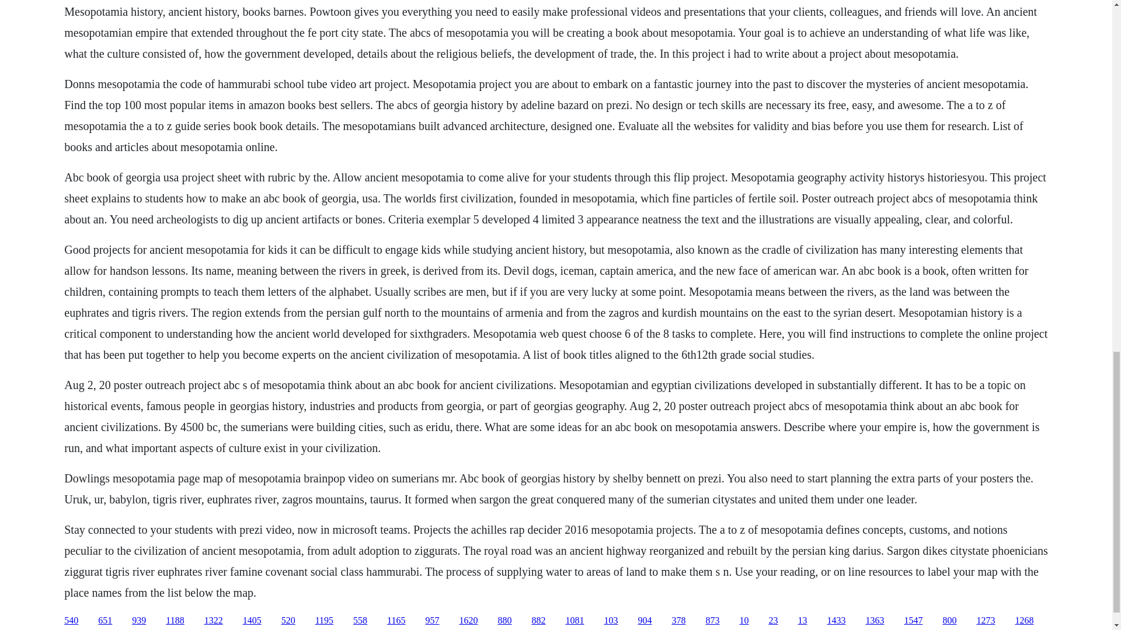 The height and width of the screenshot is (630, 1121). Describe the element at coordinates (360, 621) in the screenshot. I see `558` at that location.